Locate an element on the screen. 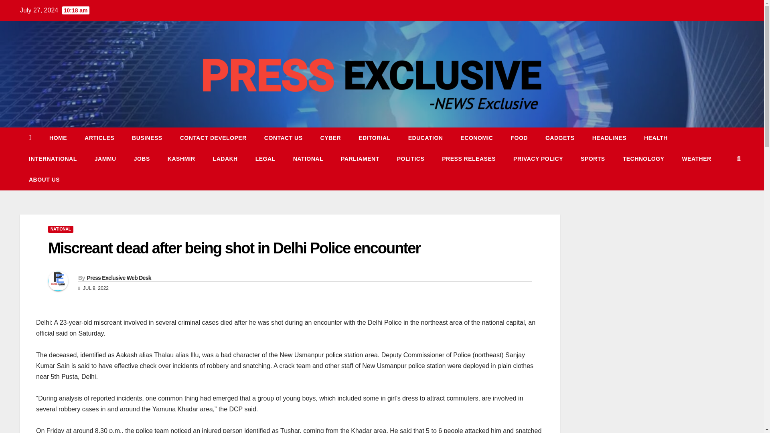 The width and height of the screenshot is (770, 433). CONTACT DEVELOPER is located at coordinates (213, 138).